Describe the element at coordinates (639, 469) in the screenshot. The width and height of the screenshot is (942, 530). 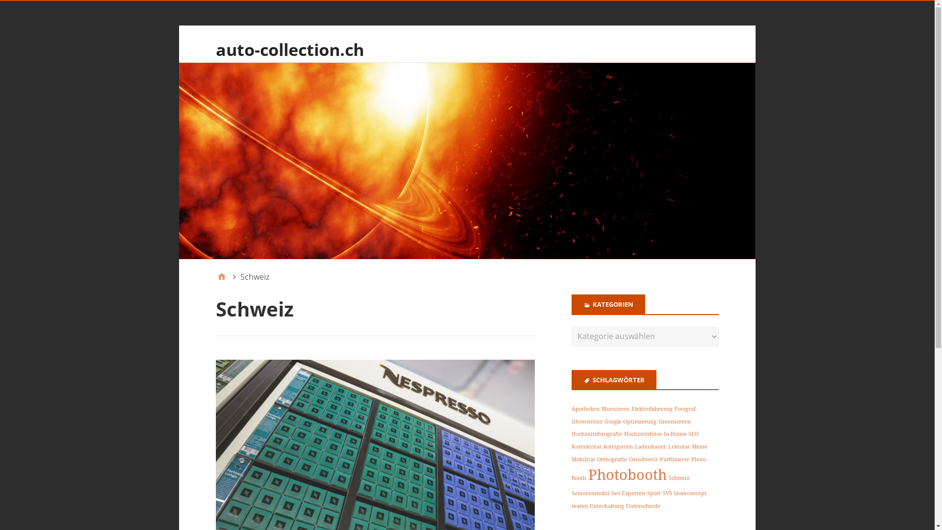
I see `Photo Booth` at that location.